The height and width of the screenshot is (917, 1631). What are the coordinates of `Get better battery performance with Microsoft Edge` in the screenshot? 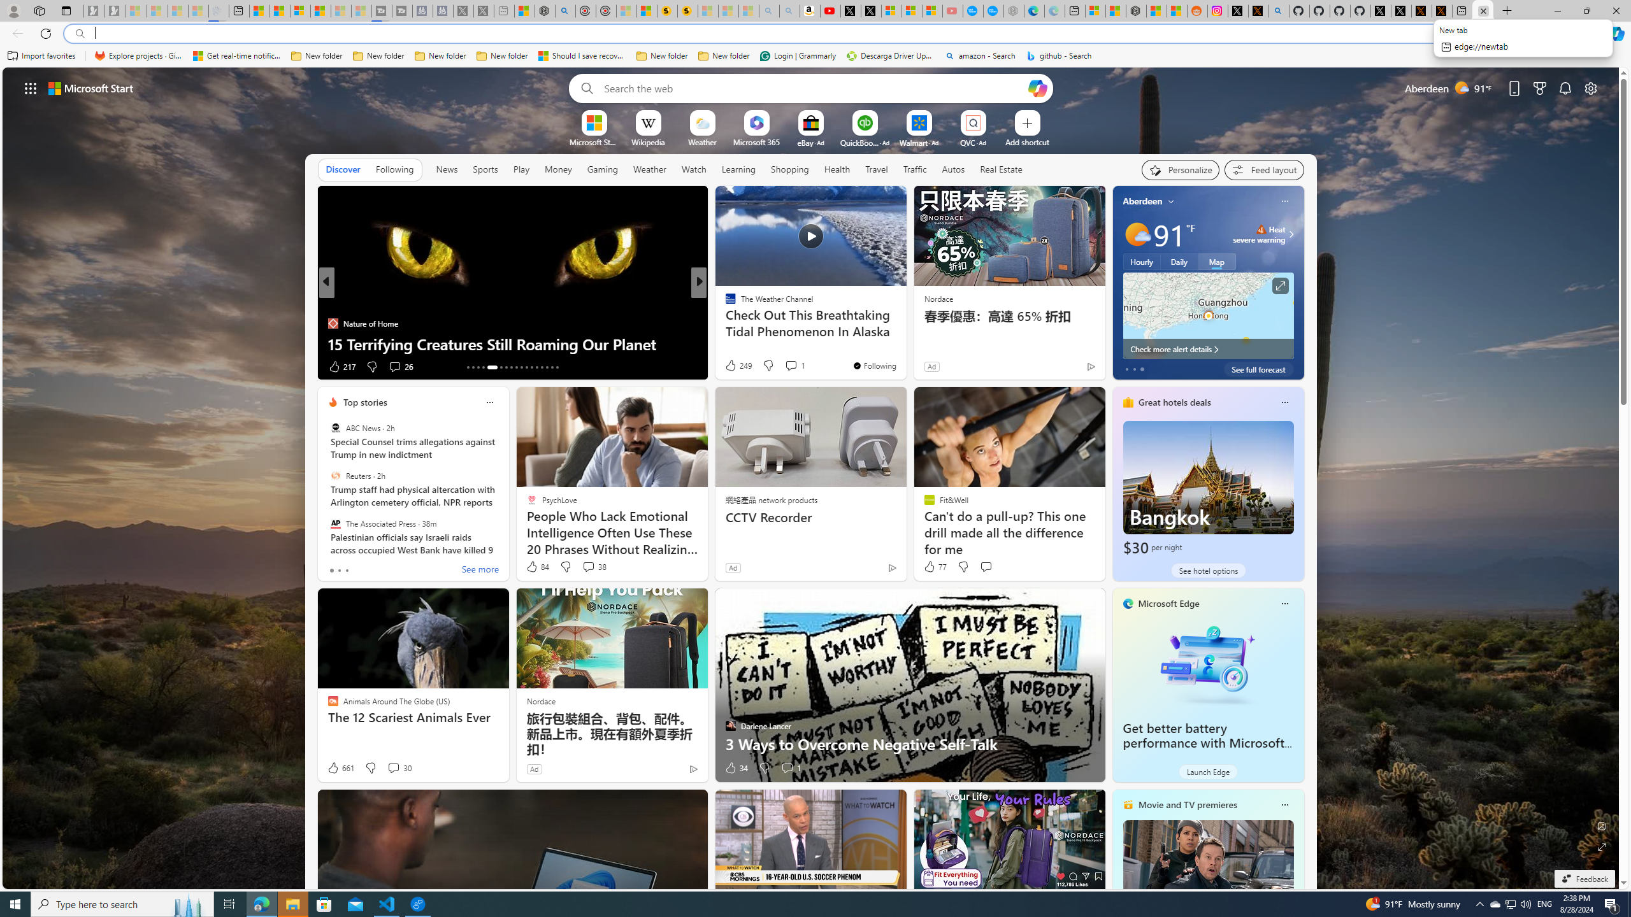 It's located at (1203, 743).